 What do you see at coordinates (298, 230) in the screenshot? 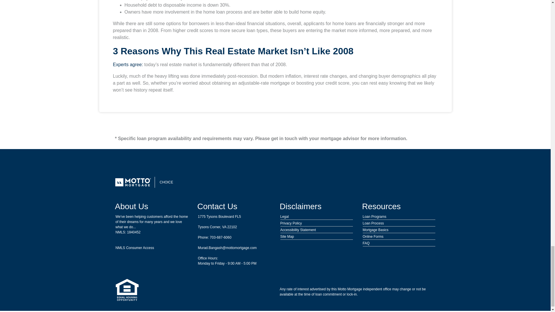
I see `Accessibility Statement` at bounding box center [298, 230].